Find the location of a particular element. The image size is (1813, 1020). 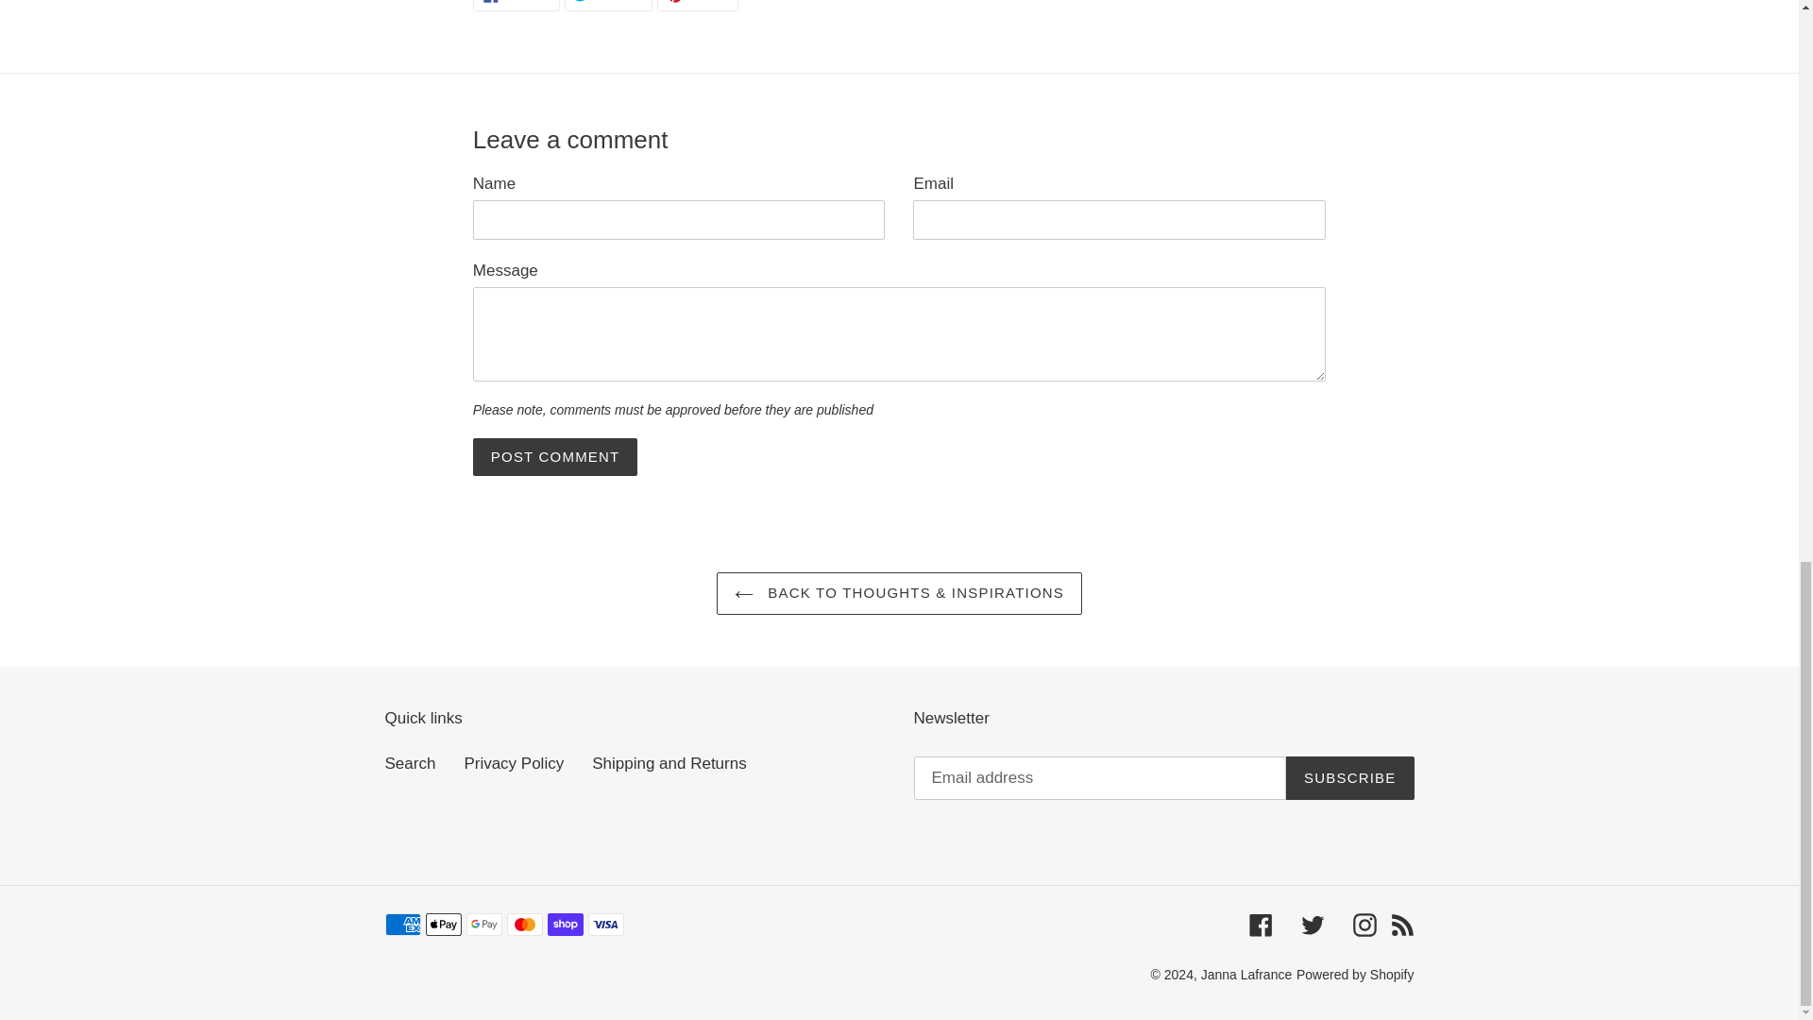

Privacy Policy is located at coordinates (1401, 924).